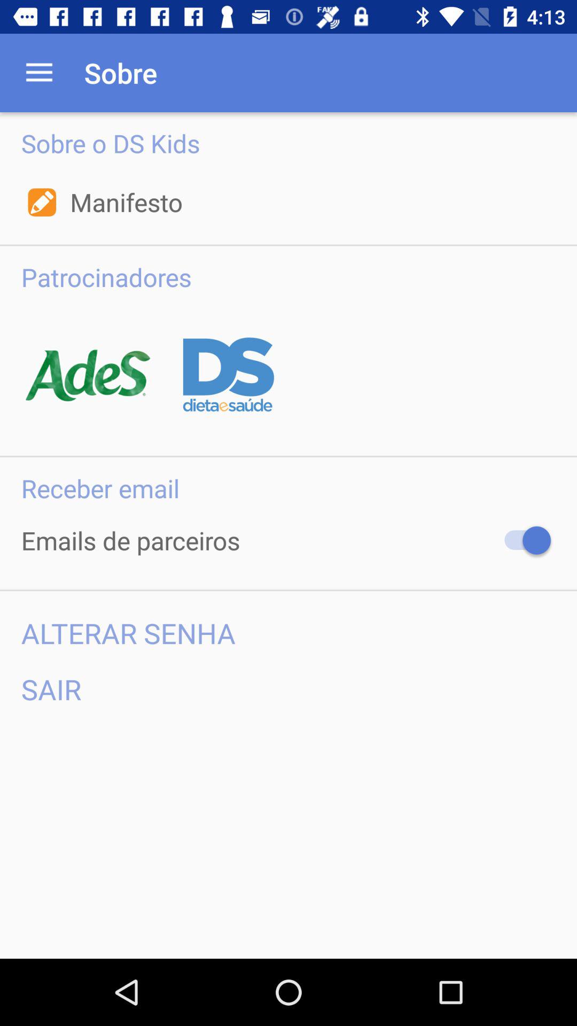  What do you see at coordinates (39, 73) in the screenshot?
I see `press the icon next to the sobre icon` at bounding box center [39, 73].